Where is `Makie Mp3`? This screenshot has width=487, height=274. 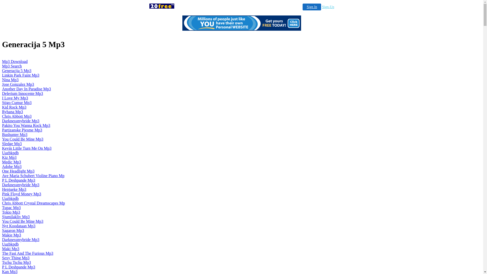
Makie Mp3 is located at coordinates (12, 235).